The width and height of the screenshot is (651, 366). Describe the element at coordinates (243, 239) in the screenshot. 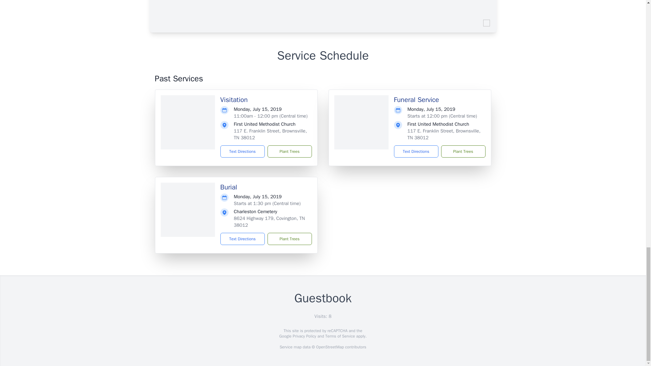

I see `Text Directions` at that location.